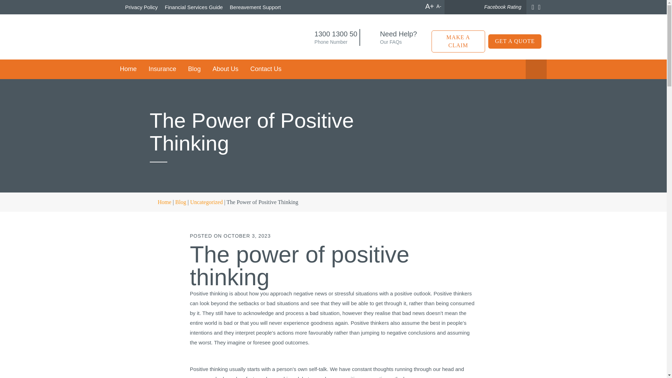 This screenshot has width=672, height=378. What do you see at coordinates (194, 7) in the screenshot?
I see `Financial Services Guide` at bounding box center [194, 7].